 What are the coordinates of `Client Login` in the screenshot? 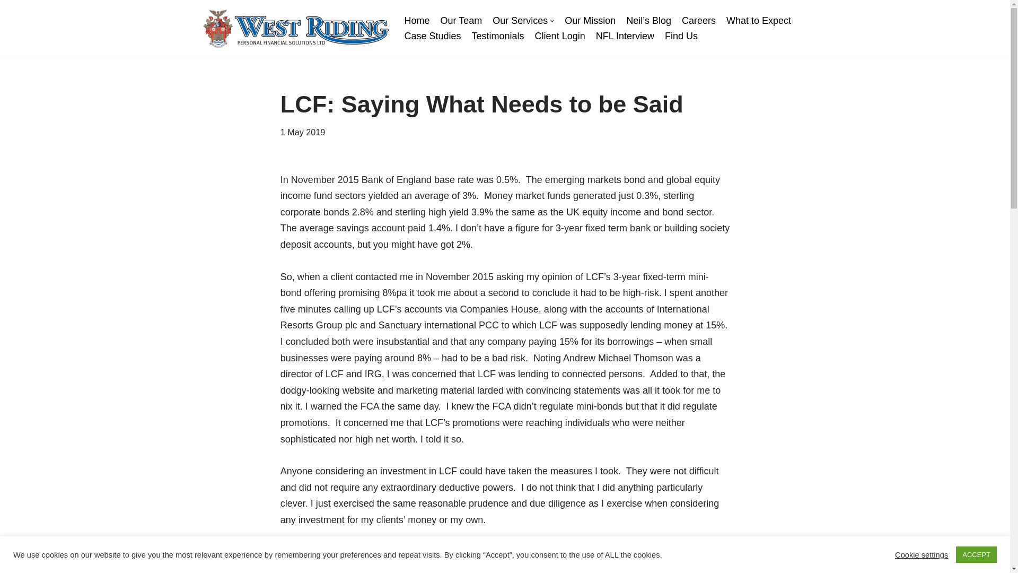 It's located at (560, 36).